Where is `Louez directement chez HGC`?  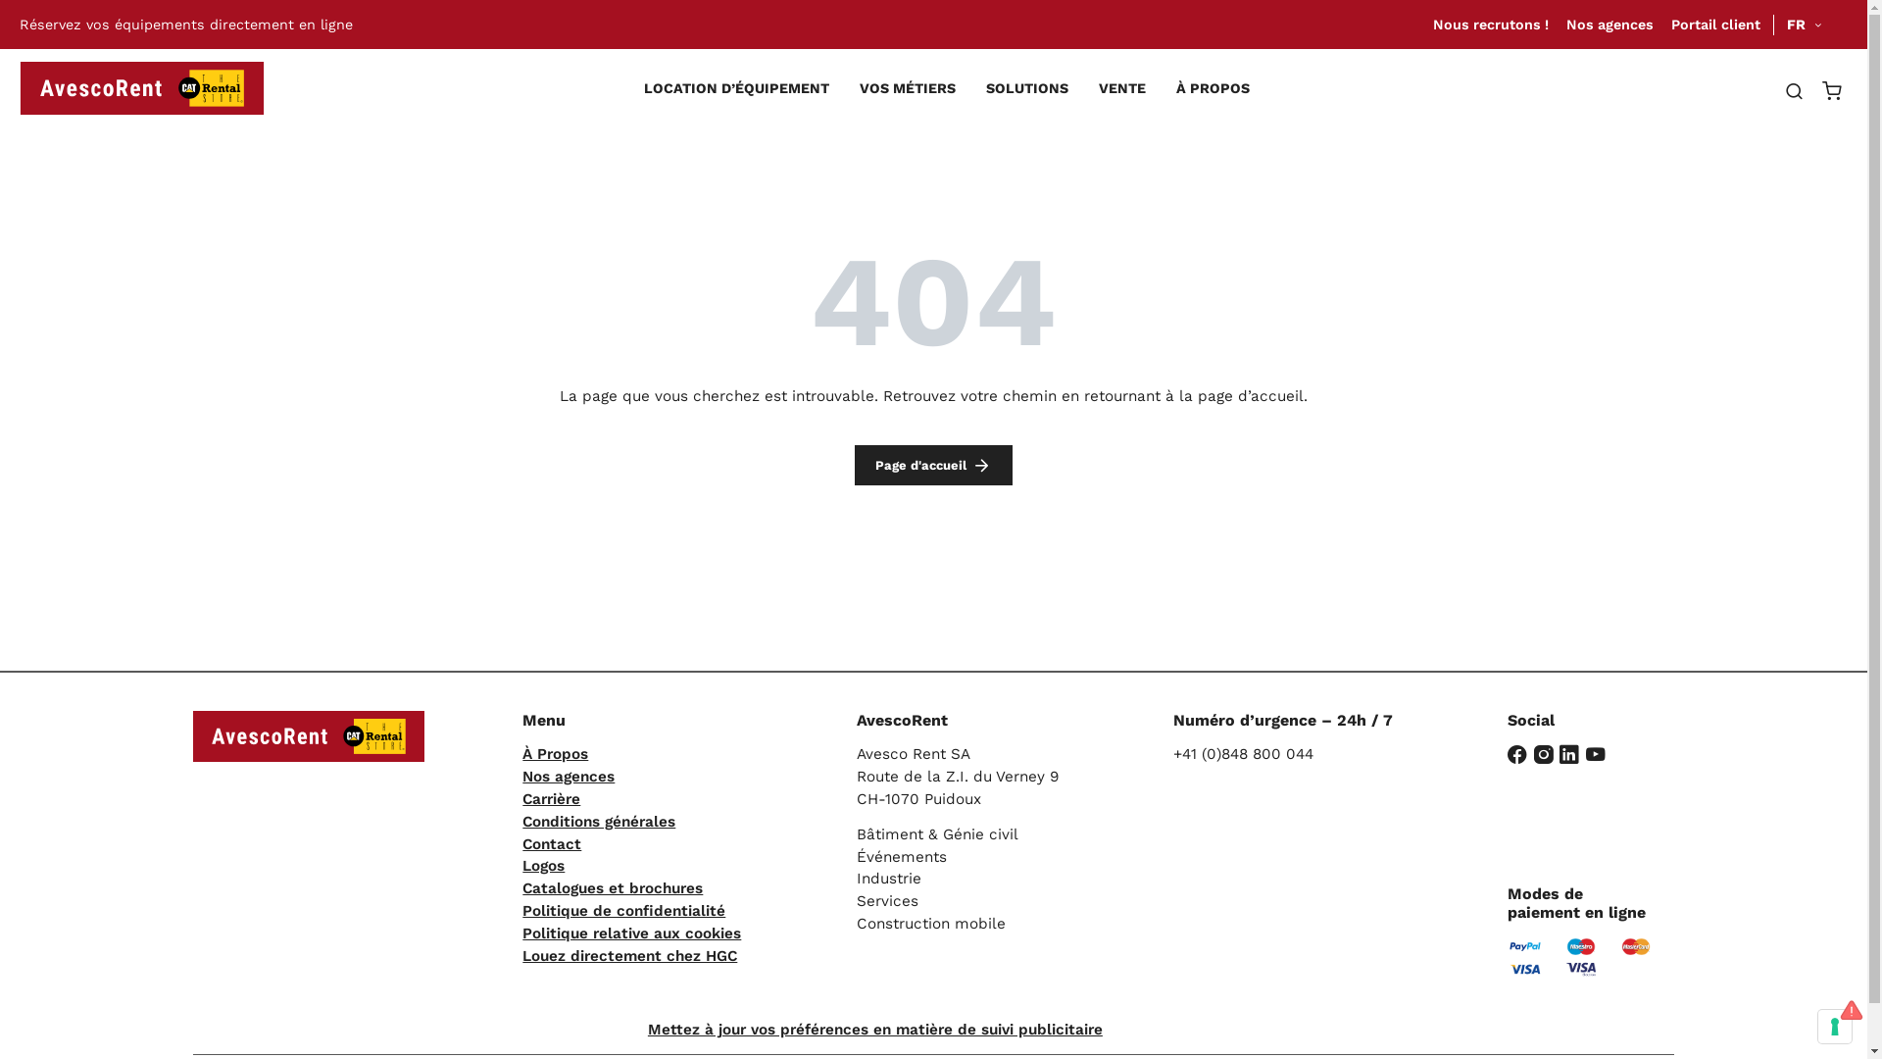 Louez directement chez HGC is located at coordinates (629, 956).